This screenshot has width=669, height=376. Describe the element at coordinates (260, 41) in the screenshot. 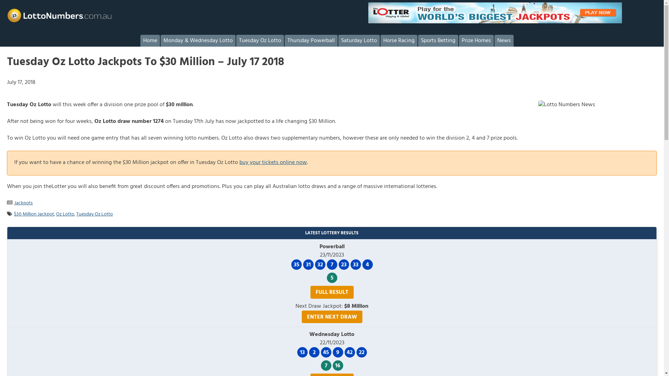

I see `Tuesday Oz Lotto` at that location.